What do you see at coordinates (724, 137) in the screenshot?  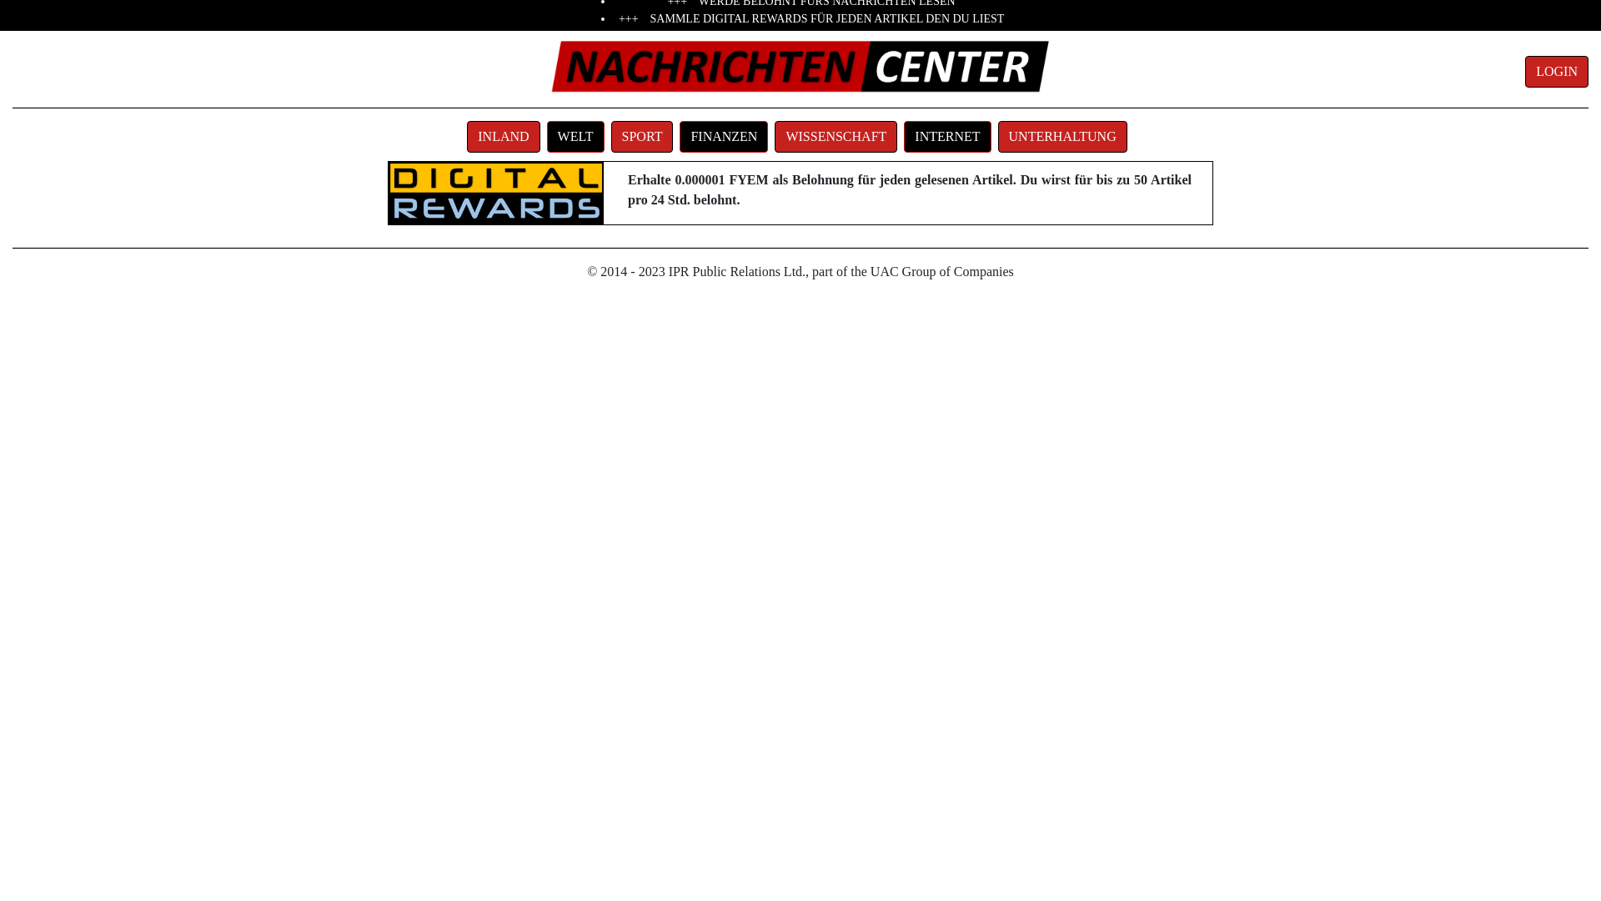 I see `FINANZEN` at bounding box center [724, 137].